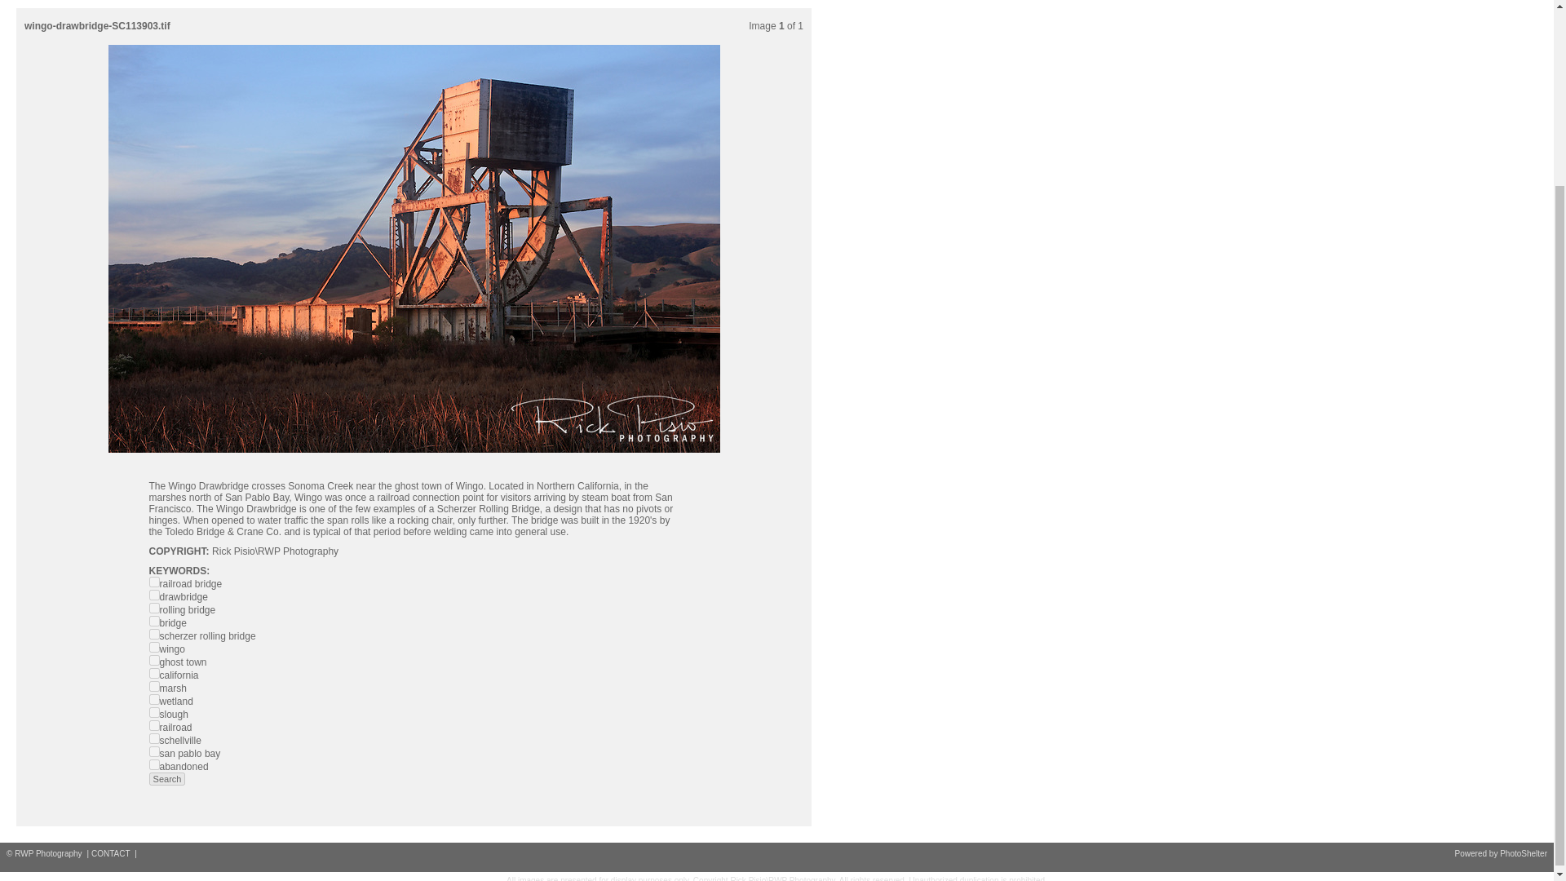 The image size is (1566, 881). Describe the element at coordinates (153, 726) in the screenshot. I see `railroad` at that location.